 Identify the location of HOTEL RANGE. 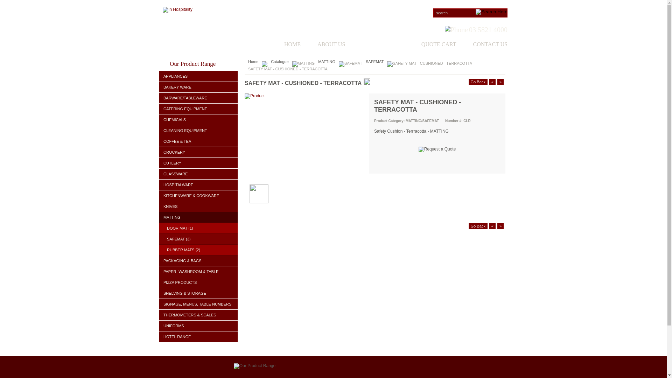
(198, 337).